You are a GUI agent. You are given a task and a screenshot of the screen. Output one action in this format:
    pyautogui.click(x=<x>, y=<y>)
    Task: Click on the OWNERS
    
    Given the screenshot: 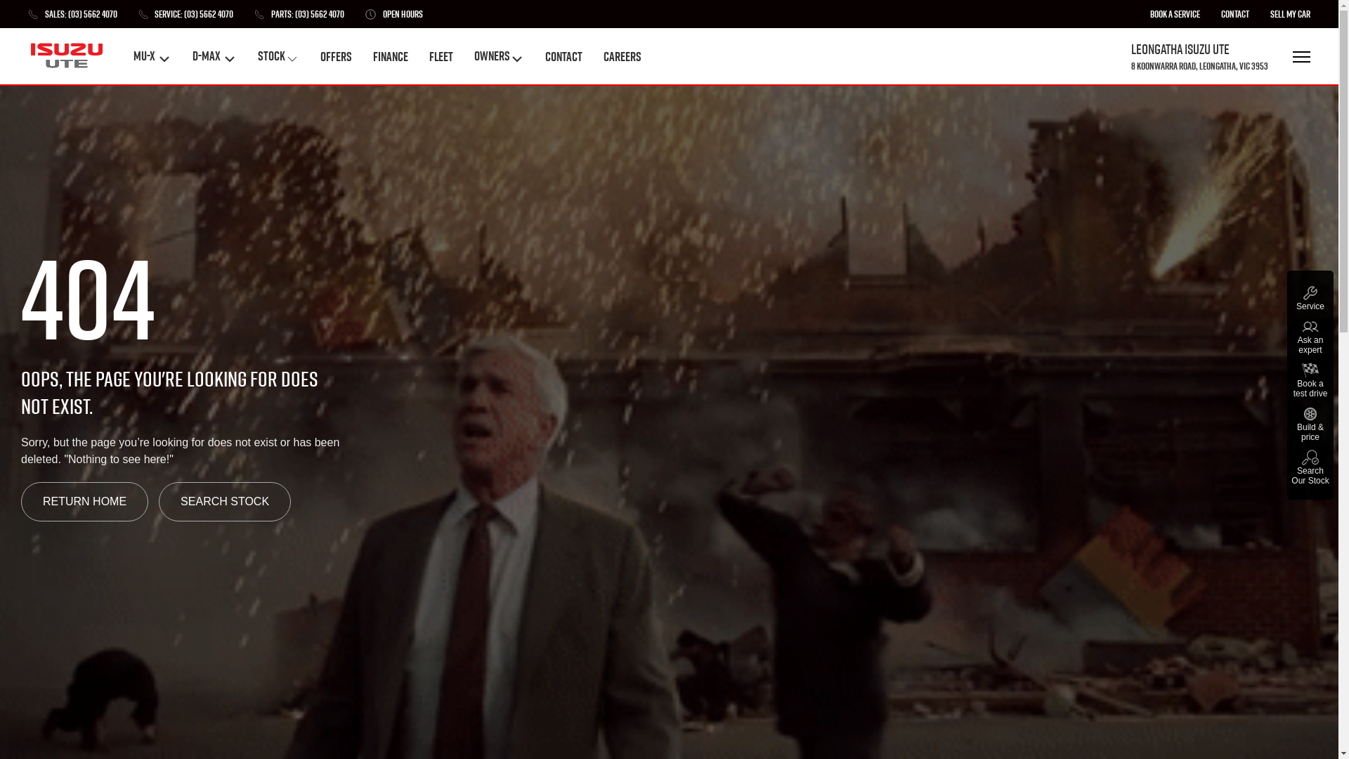 What is the action you would take?
    pyautogui.click(x=499, y=56)
    